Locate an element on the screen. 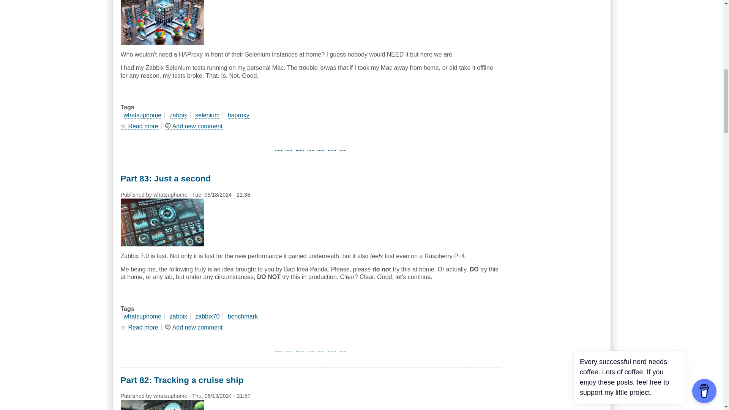 The image size is (729, 410). Add new comment is located at coordinates (194, 126).